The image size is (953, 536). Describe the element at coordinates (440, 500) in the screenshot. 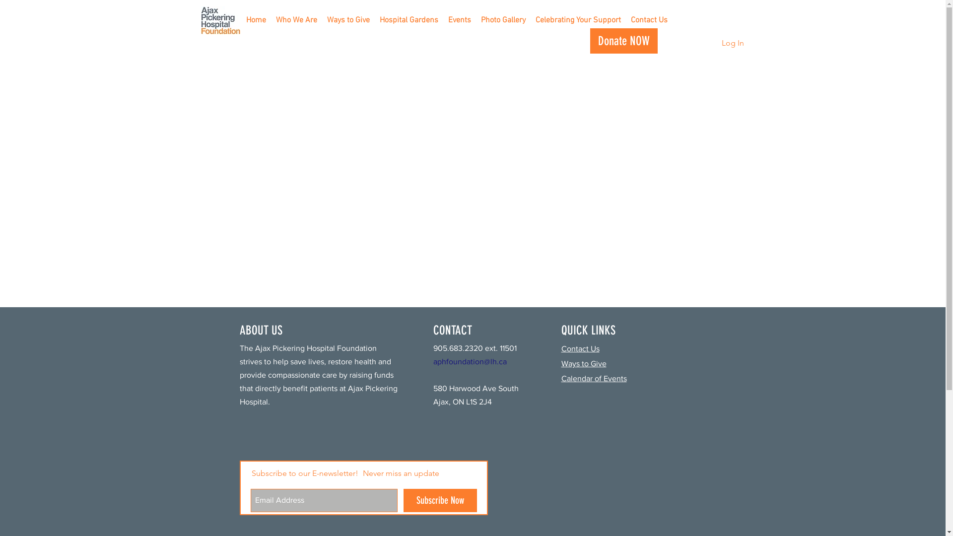

I see `Subscribe Now` at that location.